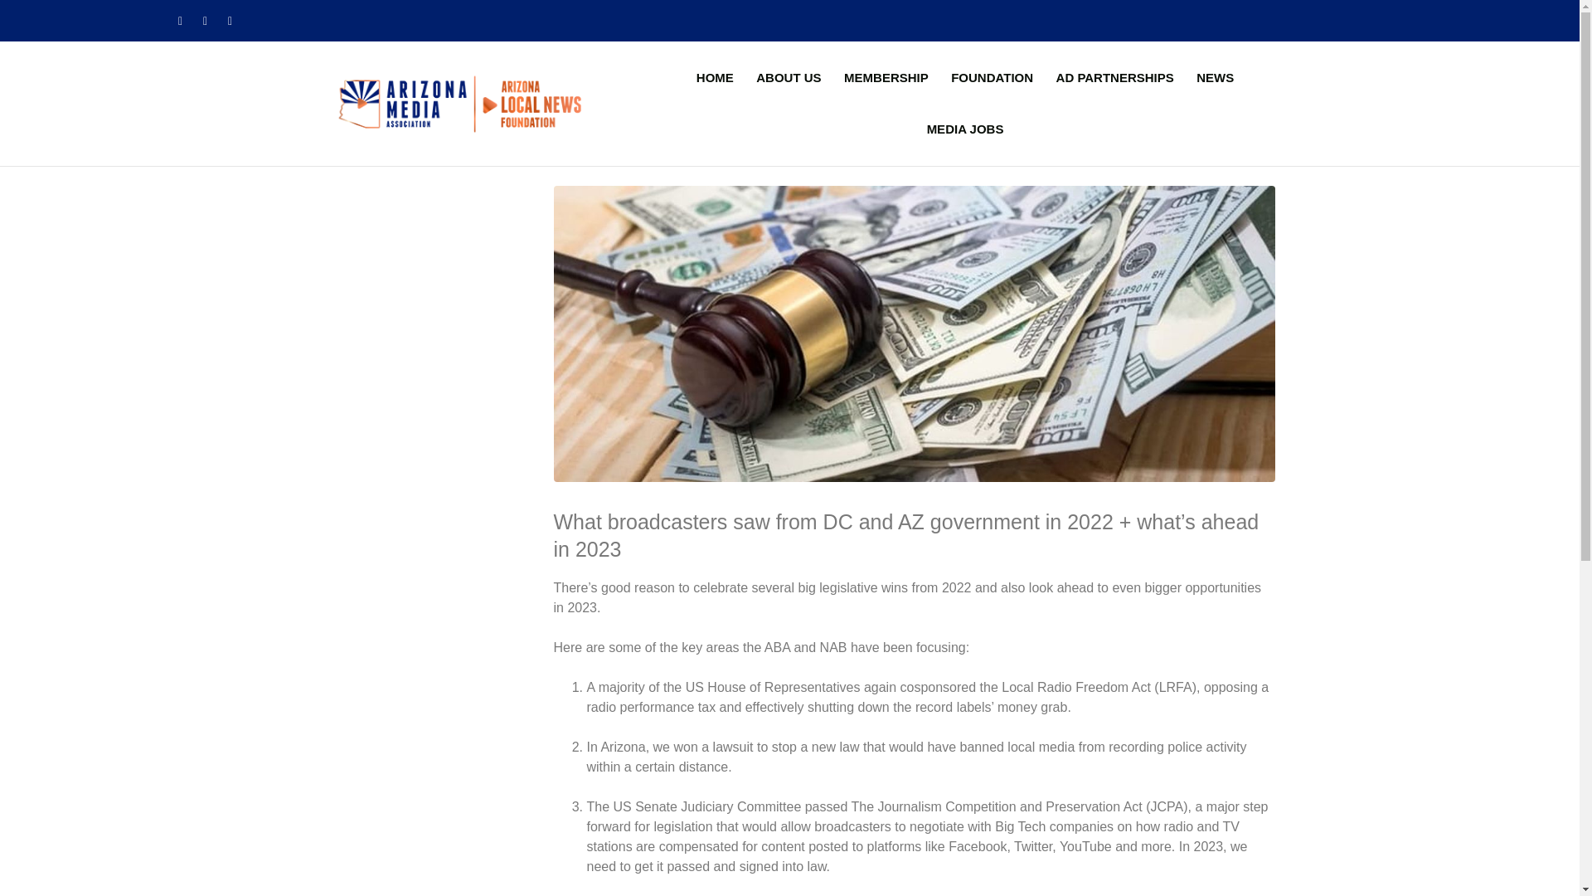 The width and height of the screenshot is (1592, 896). I want to click on AD PARTNERSHIPS, so click(1111, 78).